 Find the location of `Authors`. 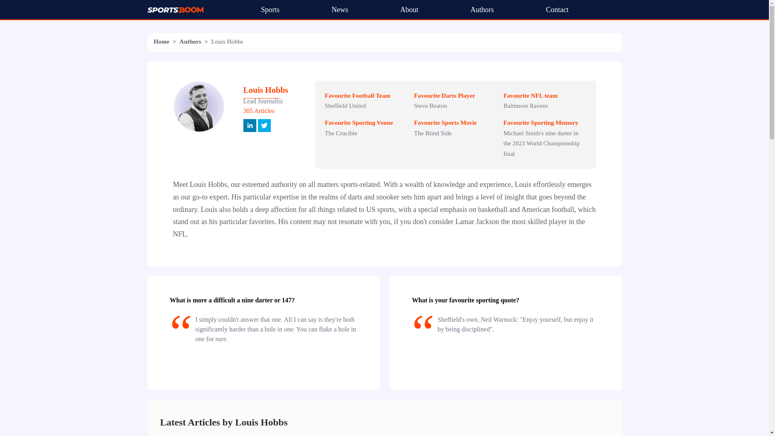

Authors is located at coordinates (191, 41).